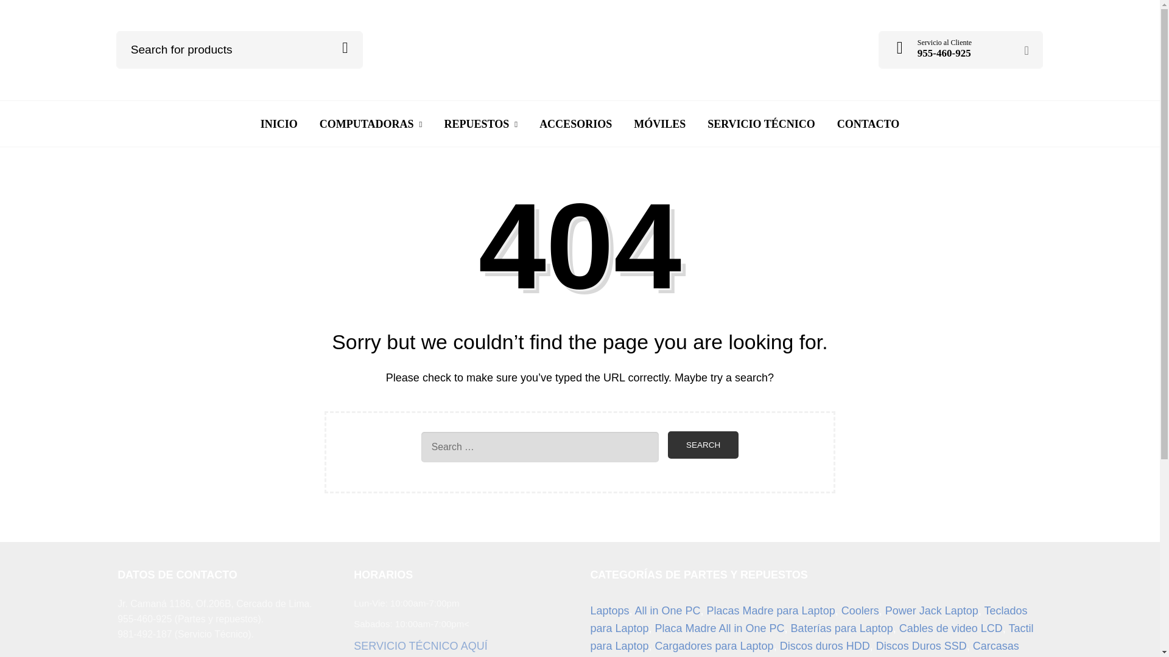 Image resolution: width=1169 pixels, height=657 pixels. I want to click on Coolers, so click(860, 611).